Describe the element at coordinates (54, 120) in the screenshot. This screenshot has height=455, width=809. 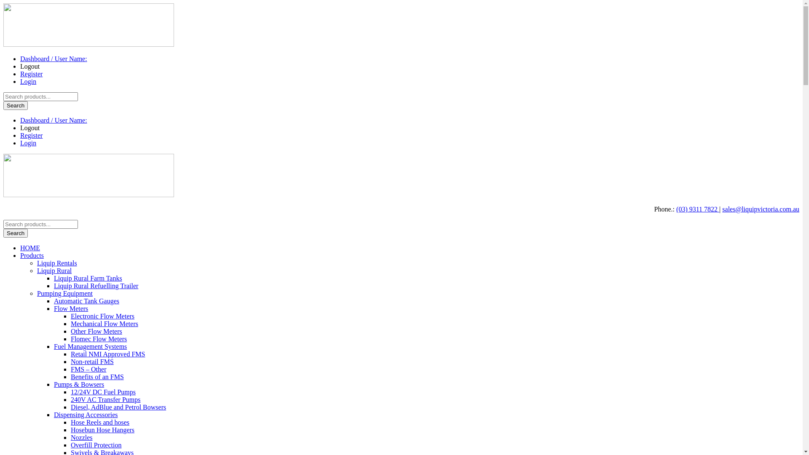
I see `Dashboard / User Name:` at that location.